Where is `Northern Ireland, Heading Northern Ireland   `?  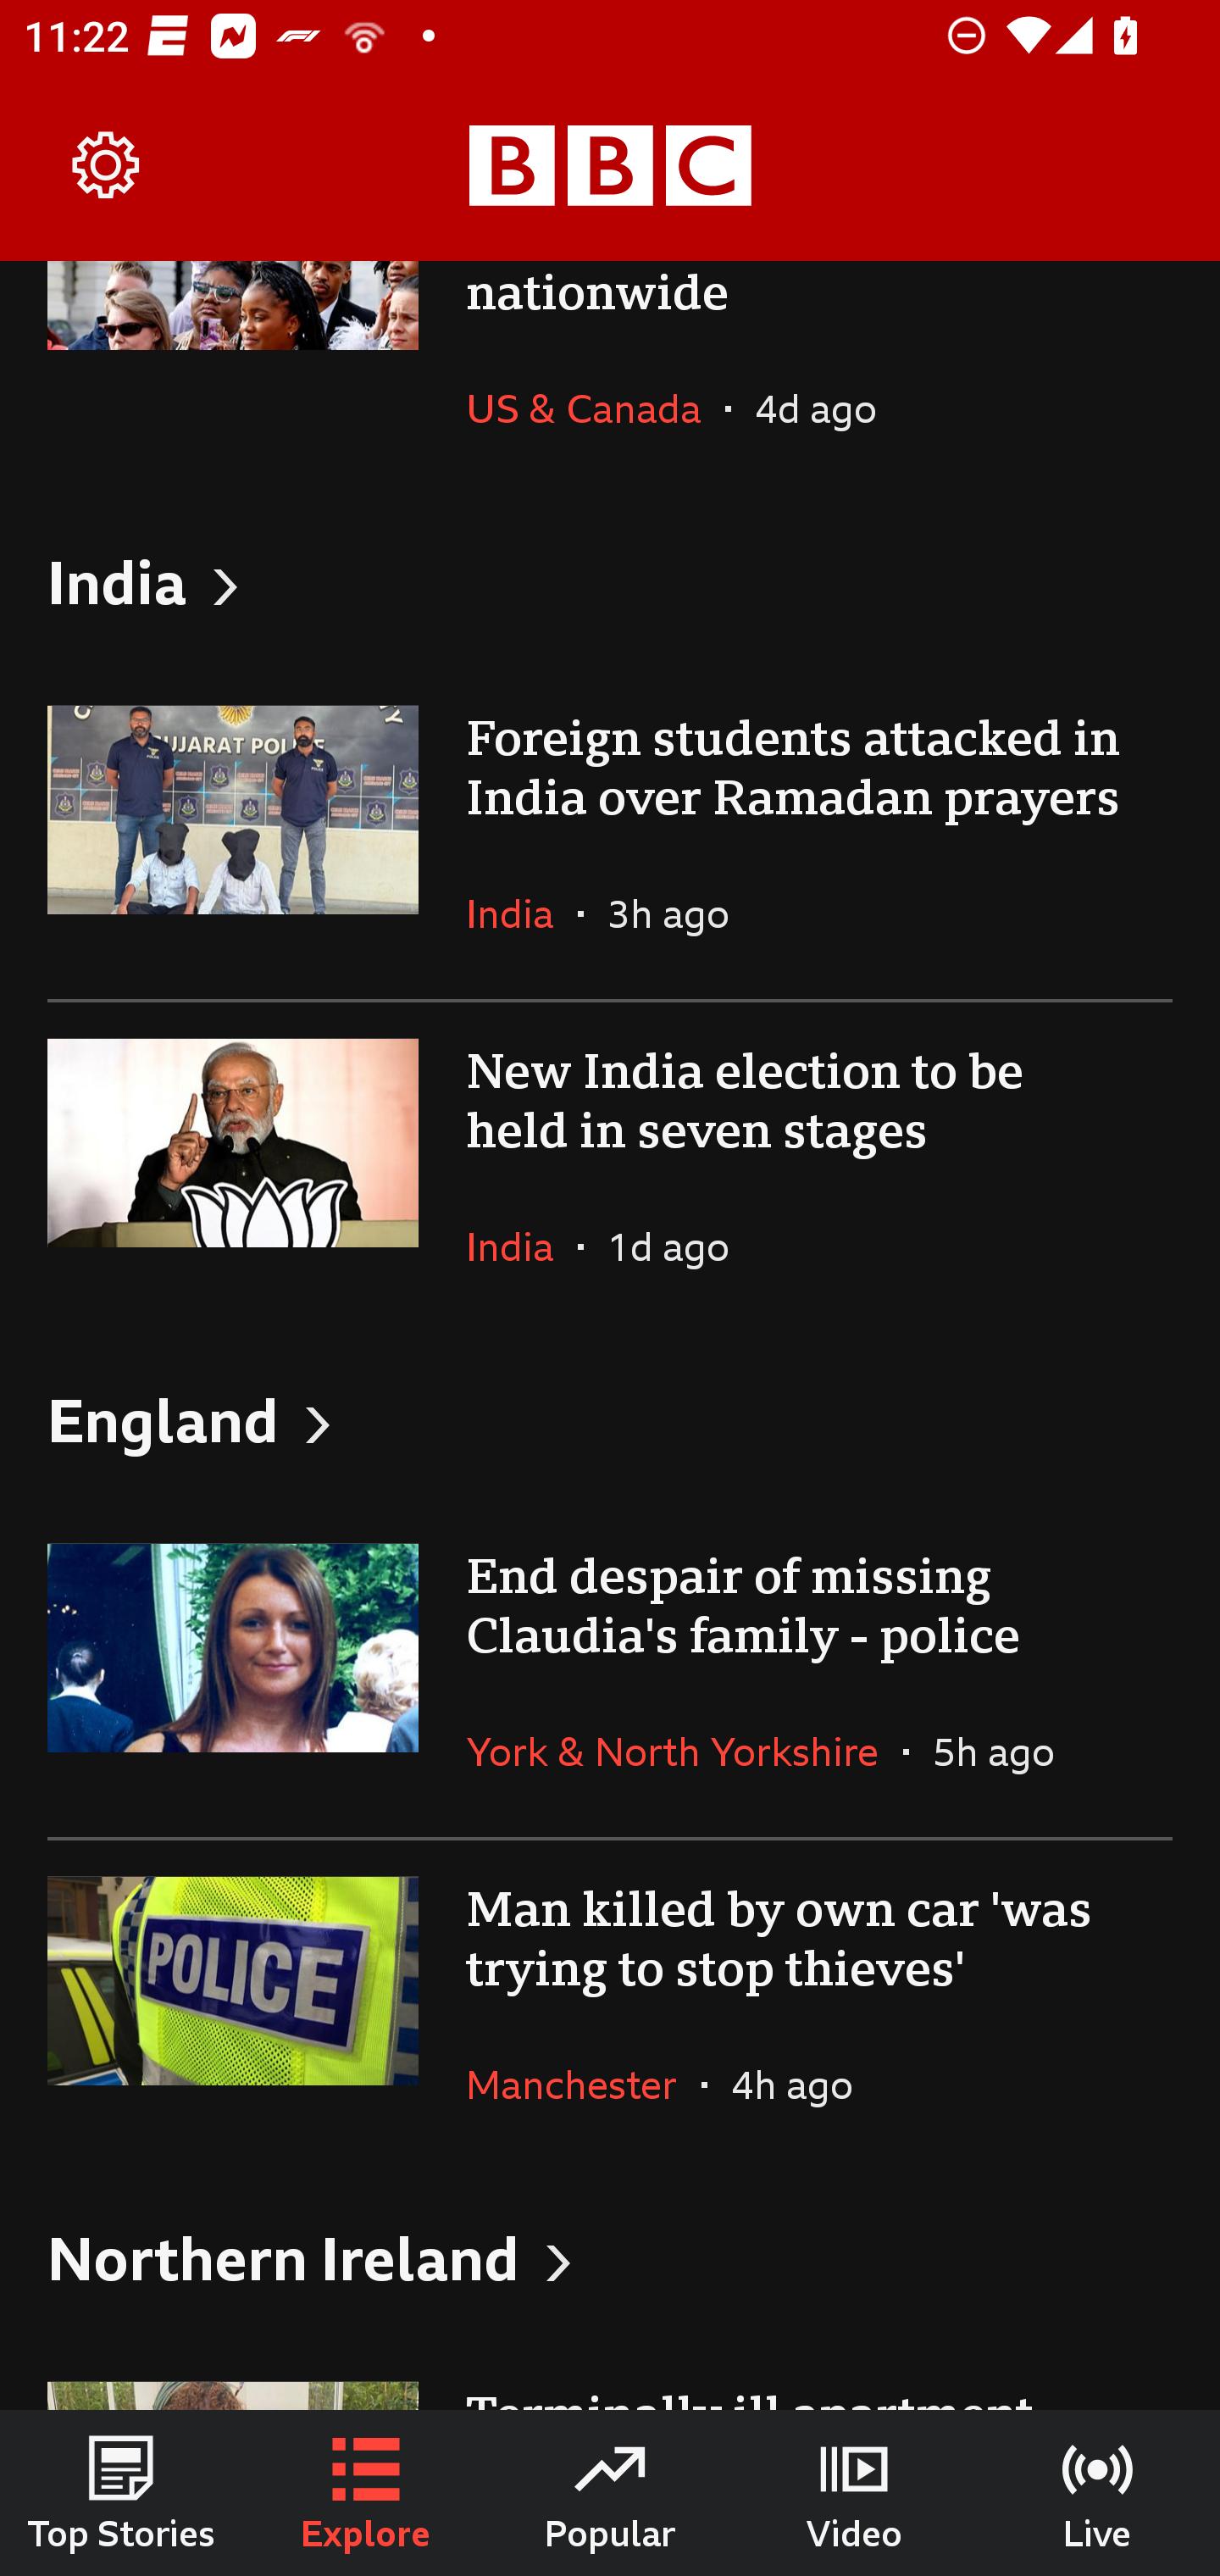
Northern Ireland, Heading Northern Ireland    is located at coordinates (610, 2257).